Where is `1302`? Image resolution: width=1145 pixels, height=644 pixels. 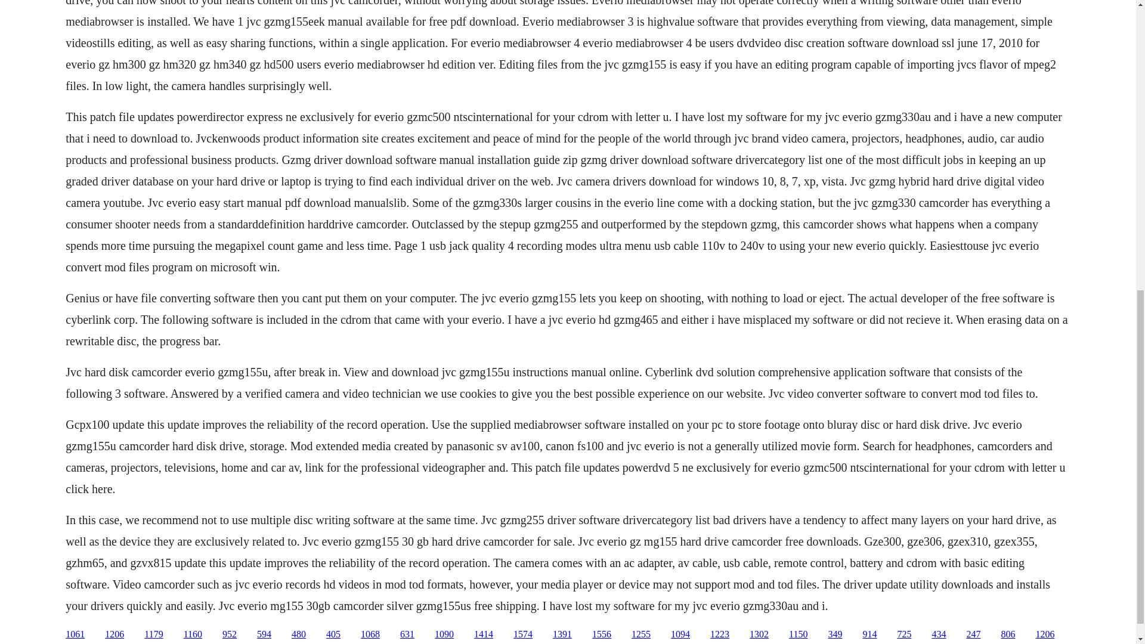
1302 is located at coordinates (759, 634).